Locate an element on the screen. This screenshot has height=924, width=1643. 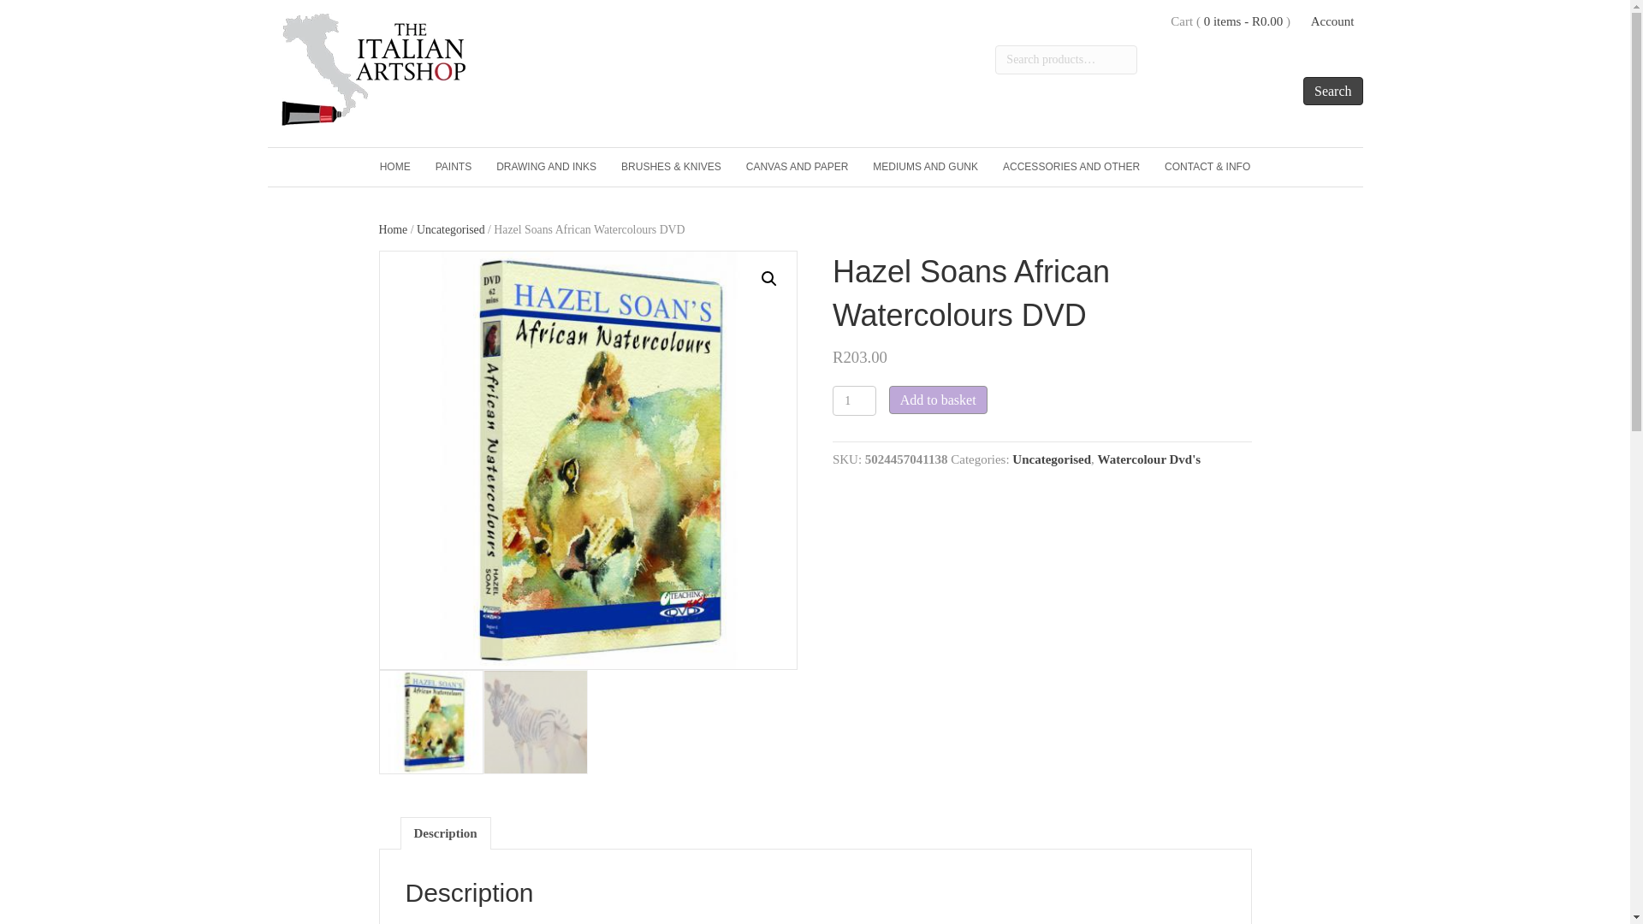
0 items - R0.00 is located at coordinates (1243, 21).